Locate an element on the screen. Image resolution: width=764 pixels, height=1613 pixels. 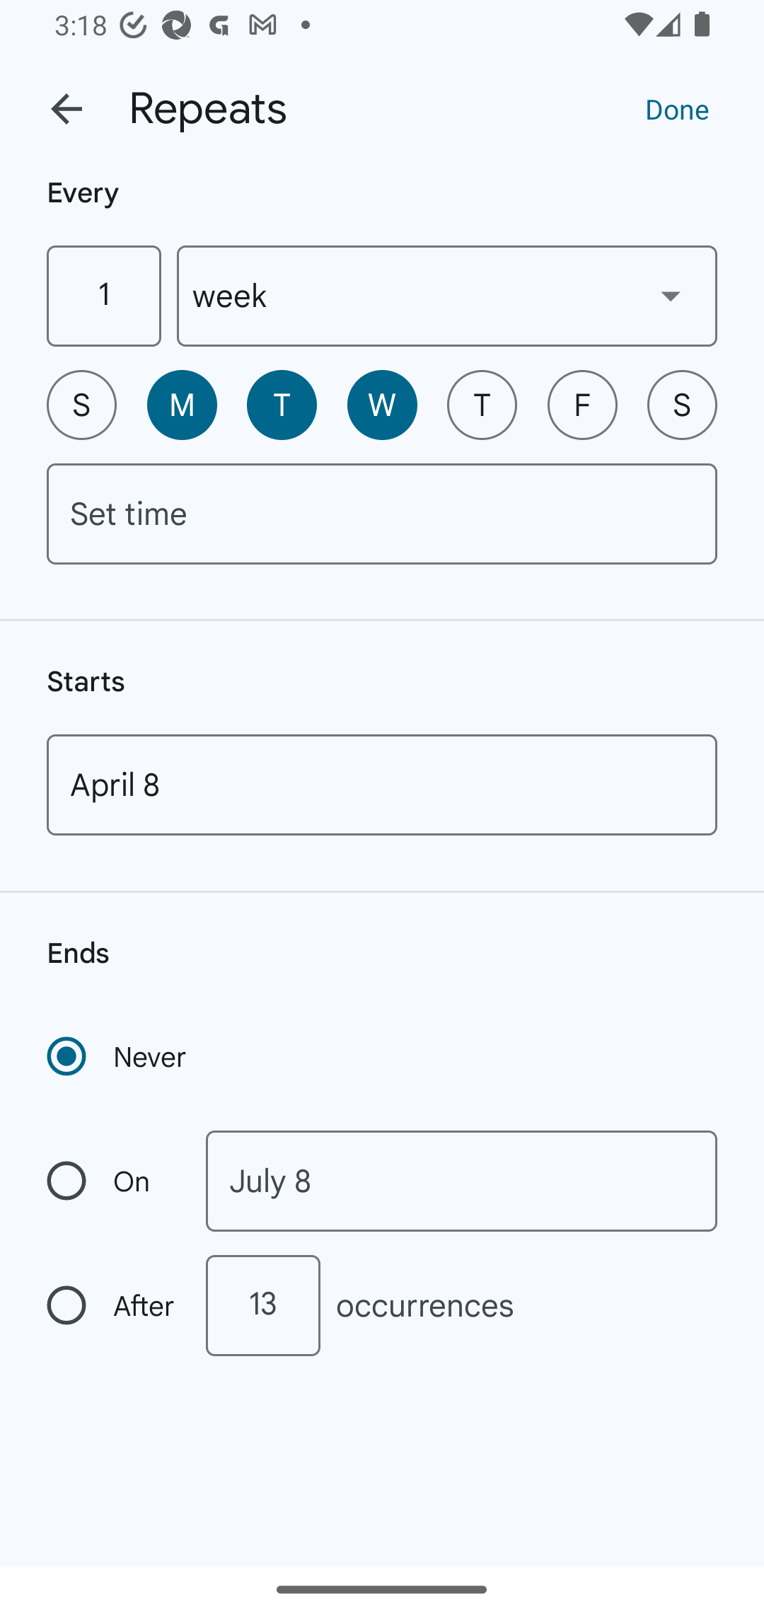
W Wednesday, selected is located at coordinates (382, 405).